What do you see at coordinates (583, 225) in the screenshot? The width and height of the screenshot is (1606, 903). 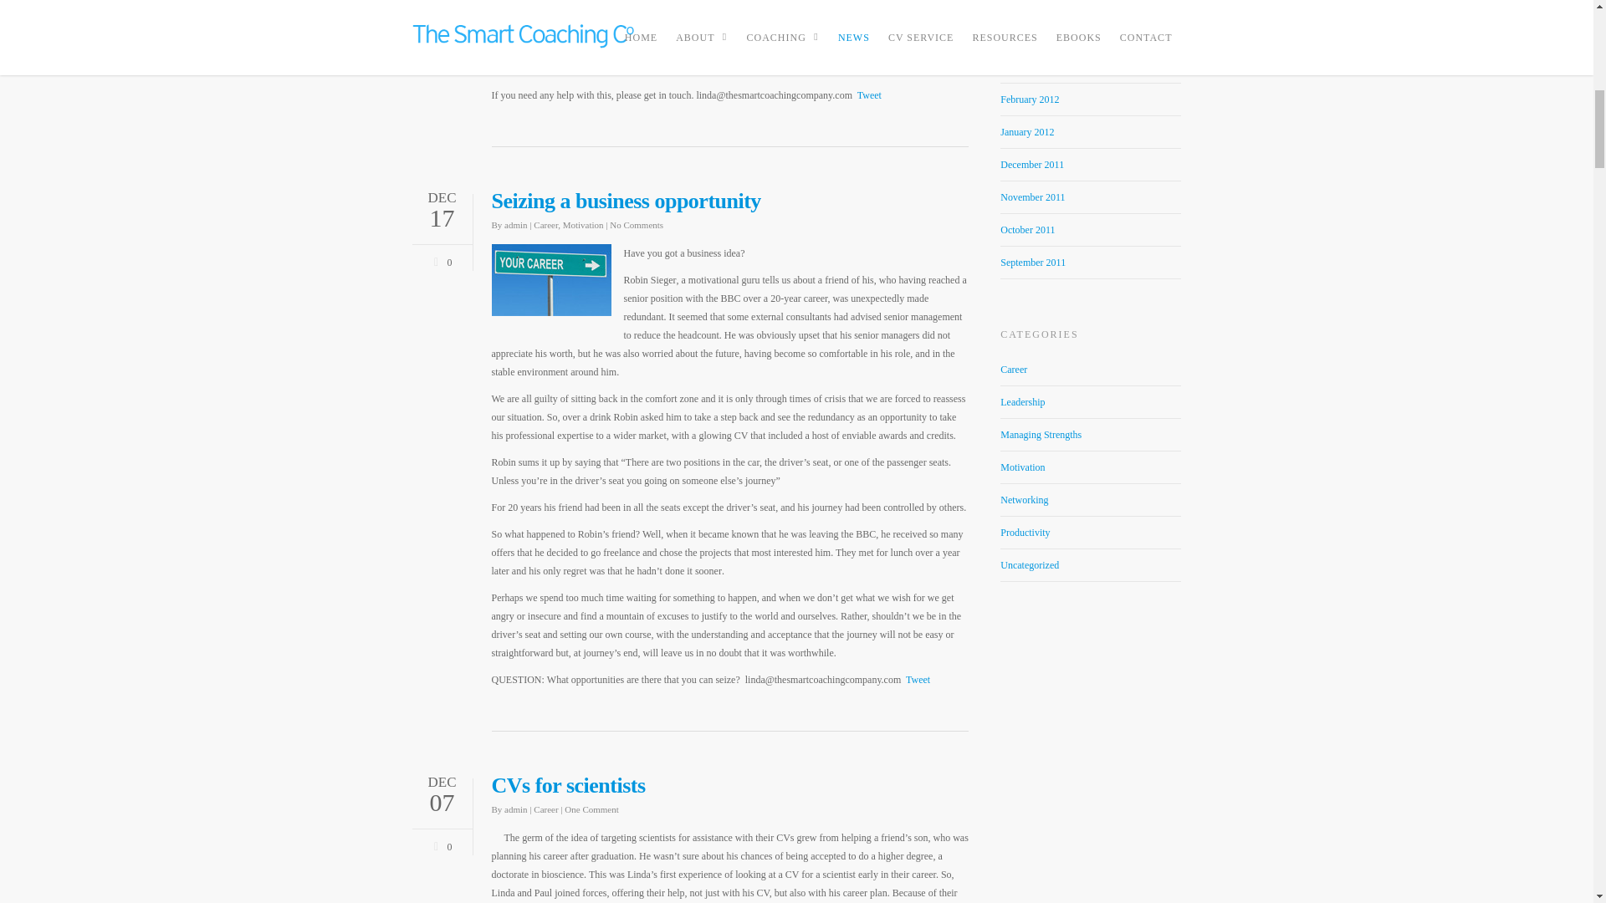 I see `View all posts in Motivation` at bounding box center [583, 225].